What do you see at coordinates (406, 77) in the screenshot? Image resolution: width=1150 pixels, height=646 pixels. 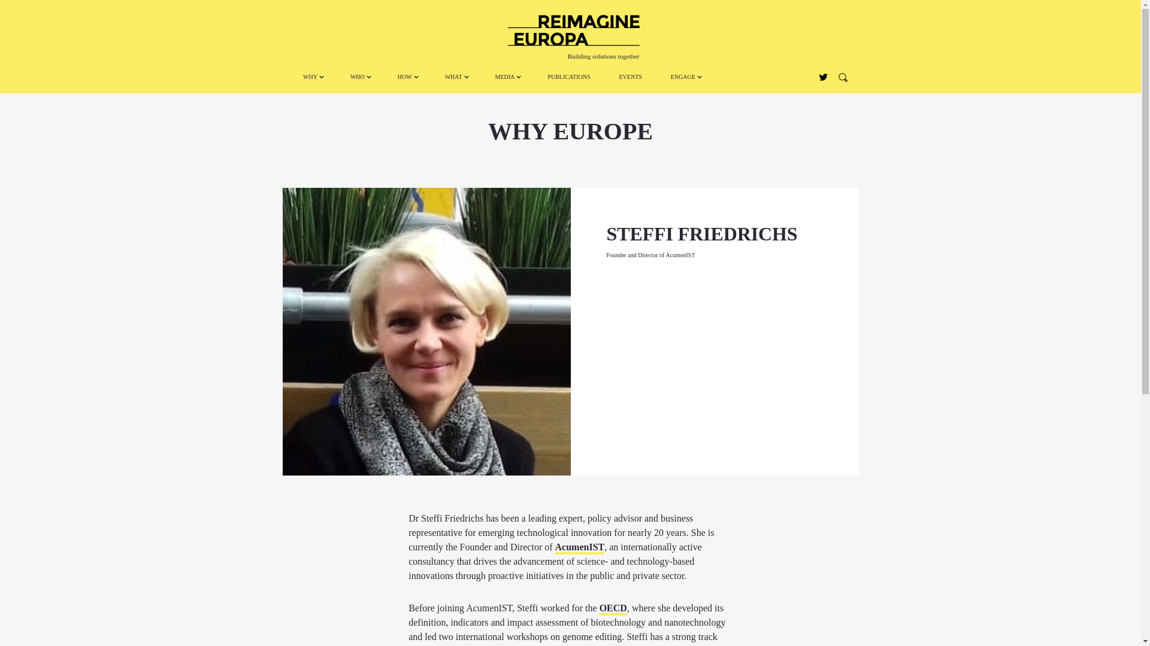 I see `HOW` at bounding box center [406, 77].